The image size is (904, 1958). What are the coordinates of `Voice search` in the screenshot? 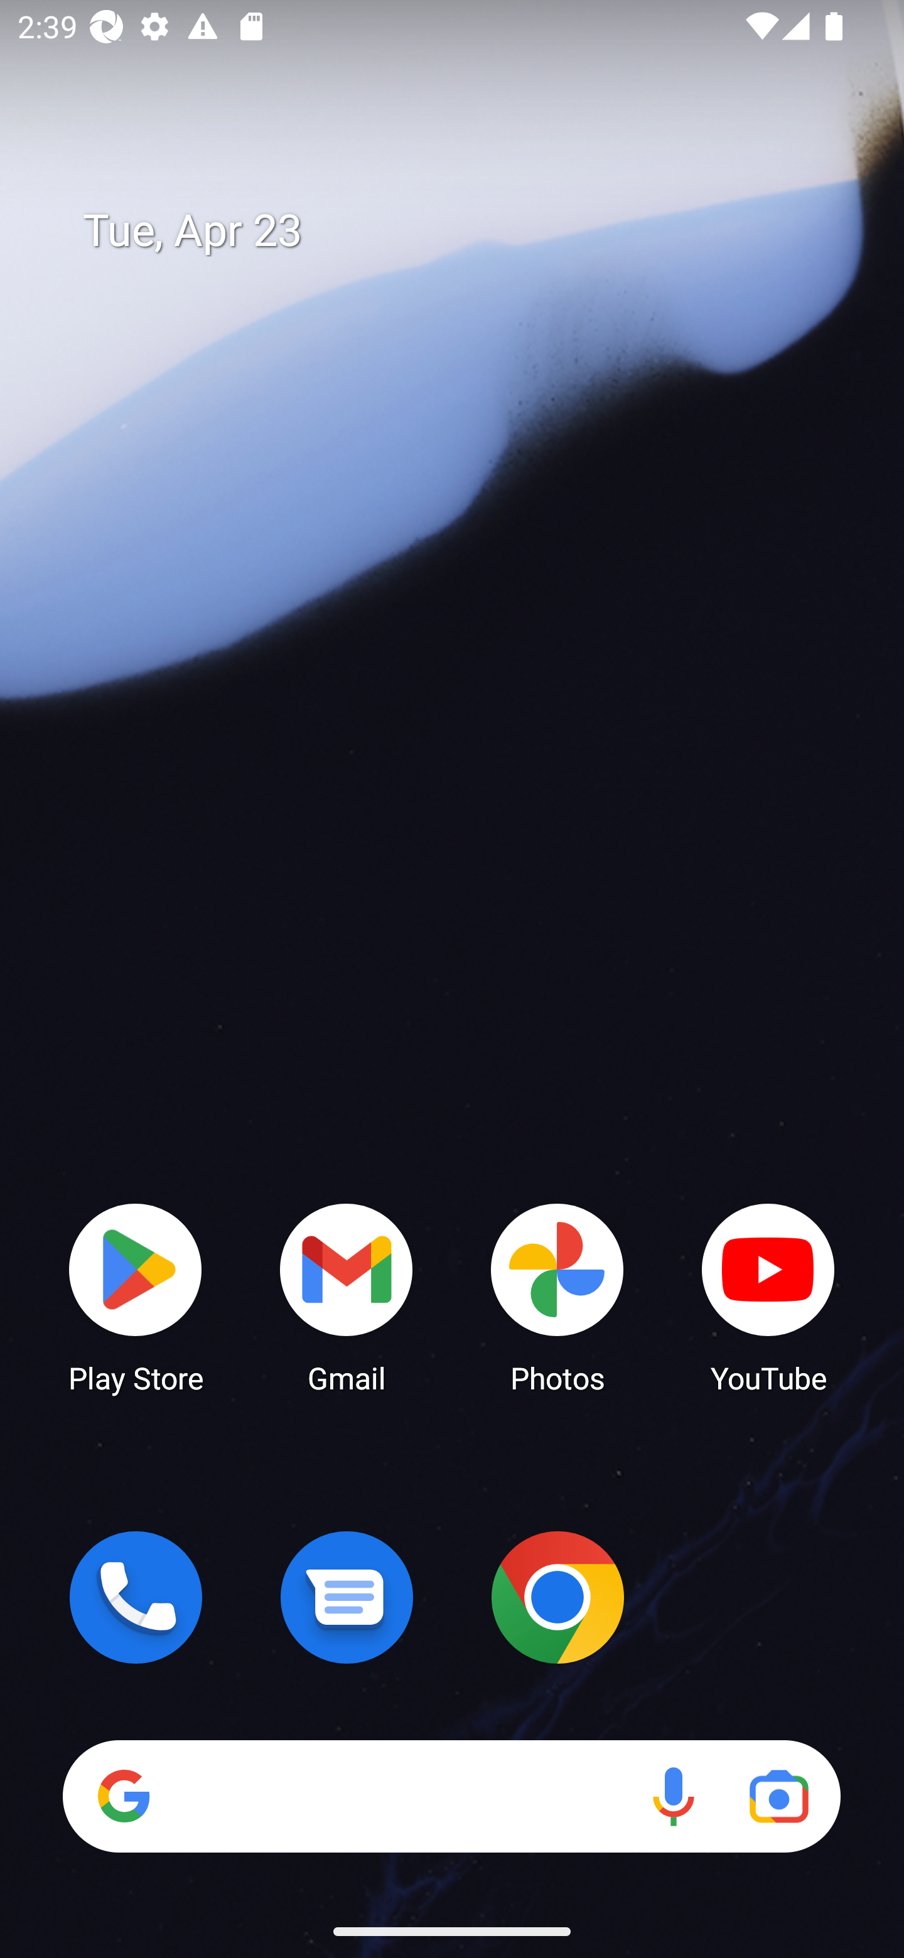 It's located at (673, 1796).